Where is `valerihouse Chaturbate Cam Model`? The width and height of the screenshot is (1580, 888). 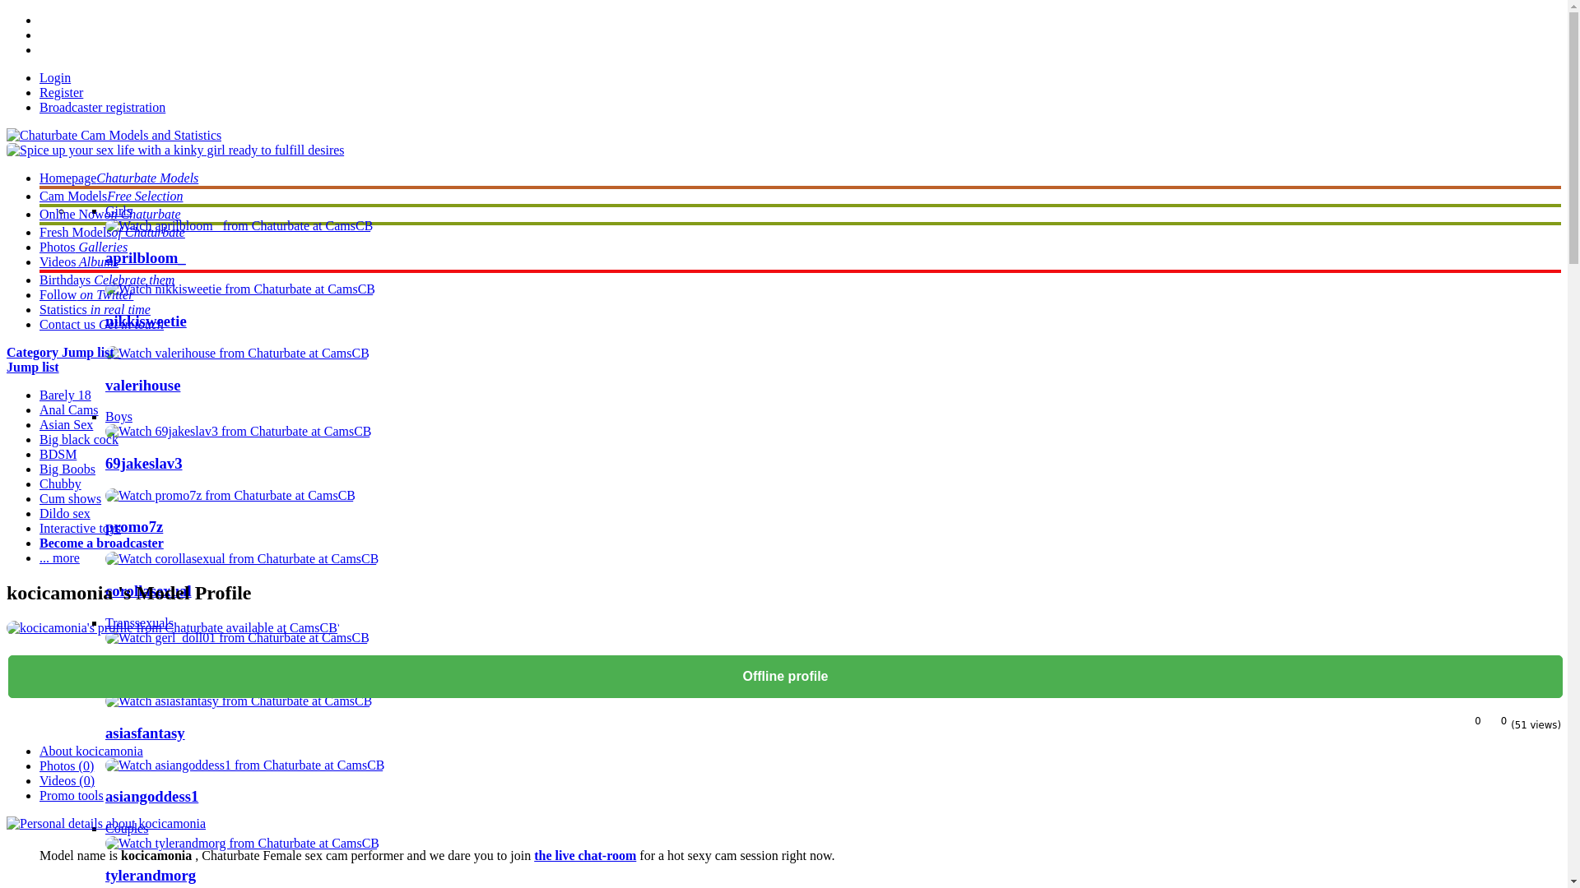 valerihouse Chaturbate Cam Model is located at coordinates (142, 385).